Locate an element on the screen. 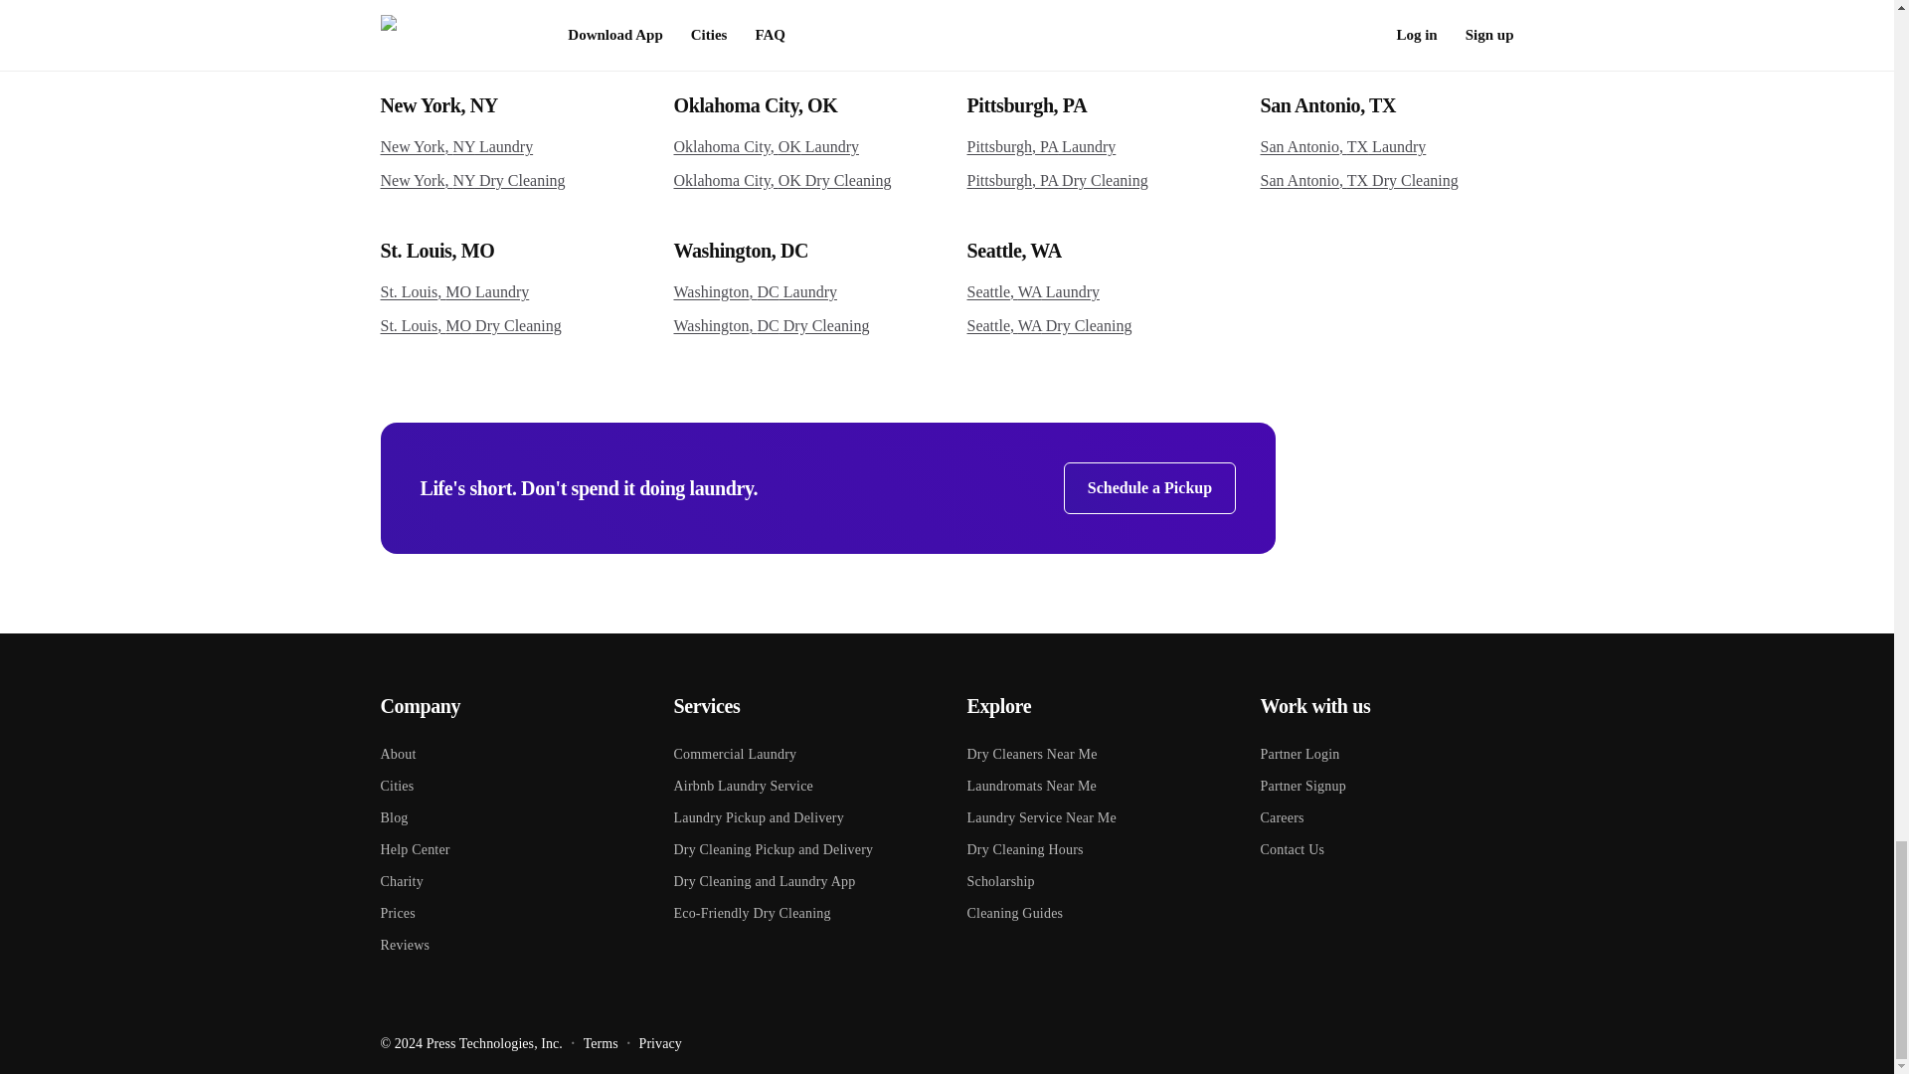 The height and width of the screenshot is (1074, 1909). Los Angeles, CA Dry Cleaning is located at coordinates (1092, 36).